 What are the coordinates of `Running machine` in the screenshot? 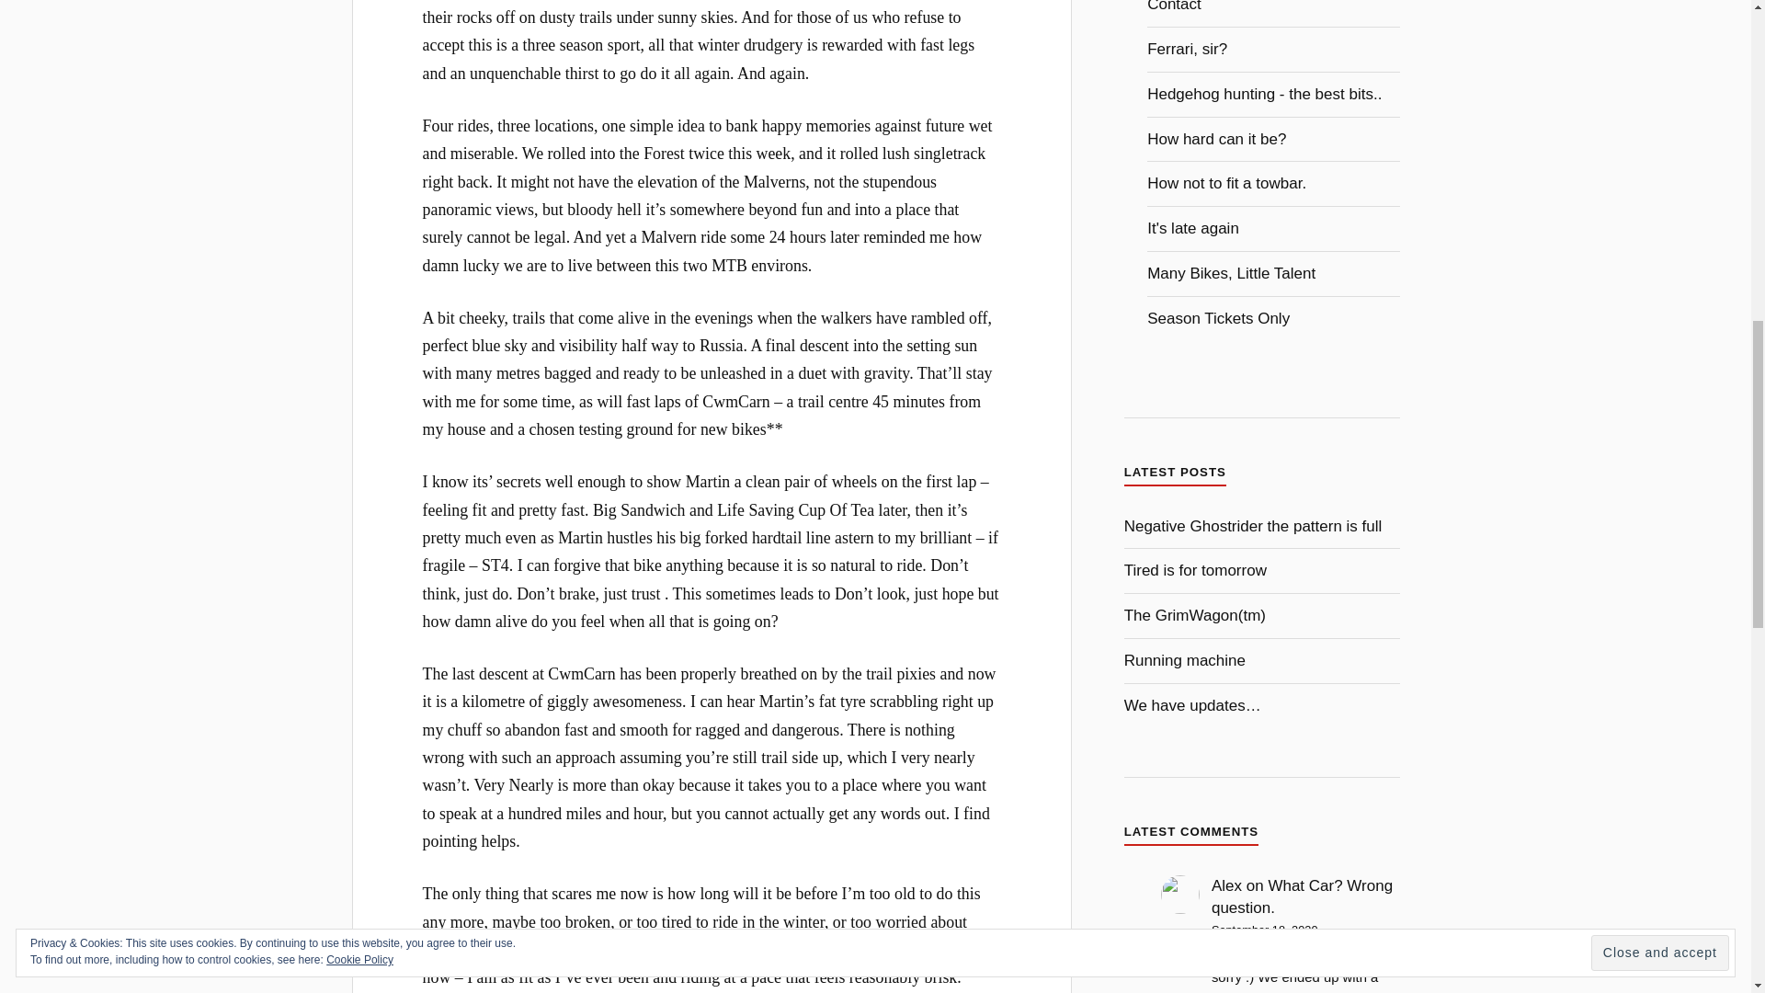 It's located at (1185, 660).